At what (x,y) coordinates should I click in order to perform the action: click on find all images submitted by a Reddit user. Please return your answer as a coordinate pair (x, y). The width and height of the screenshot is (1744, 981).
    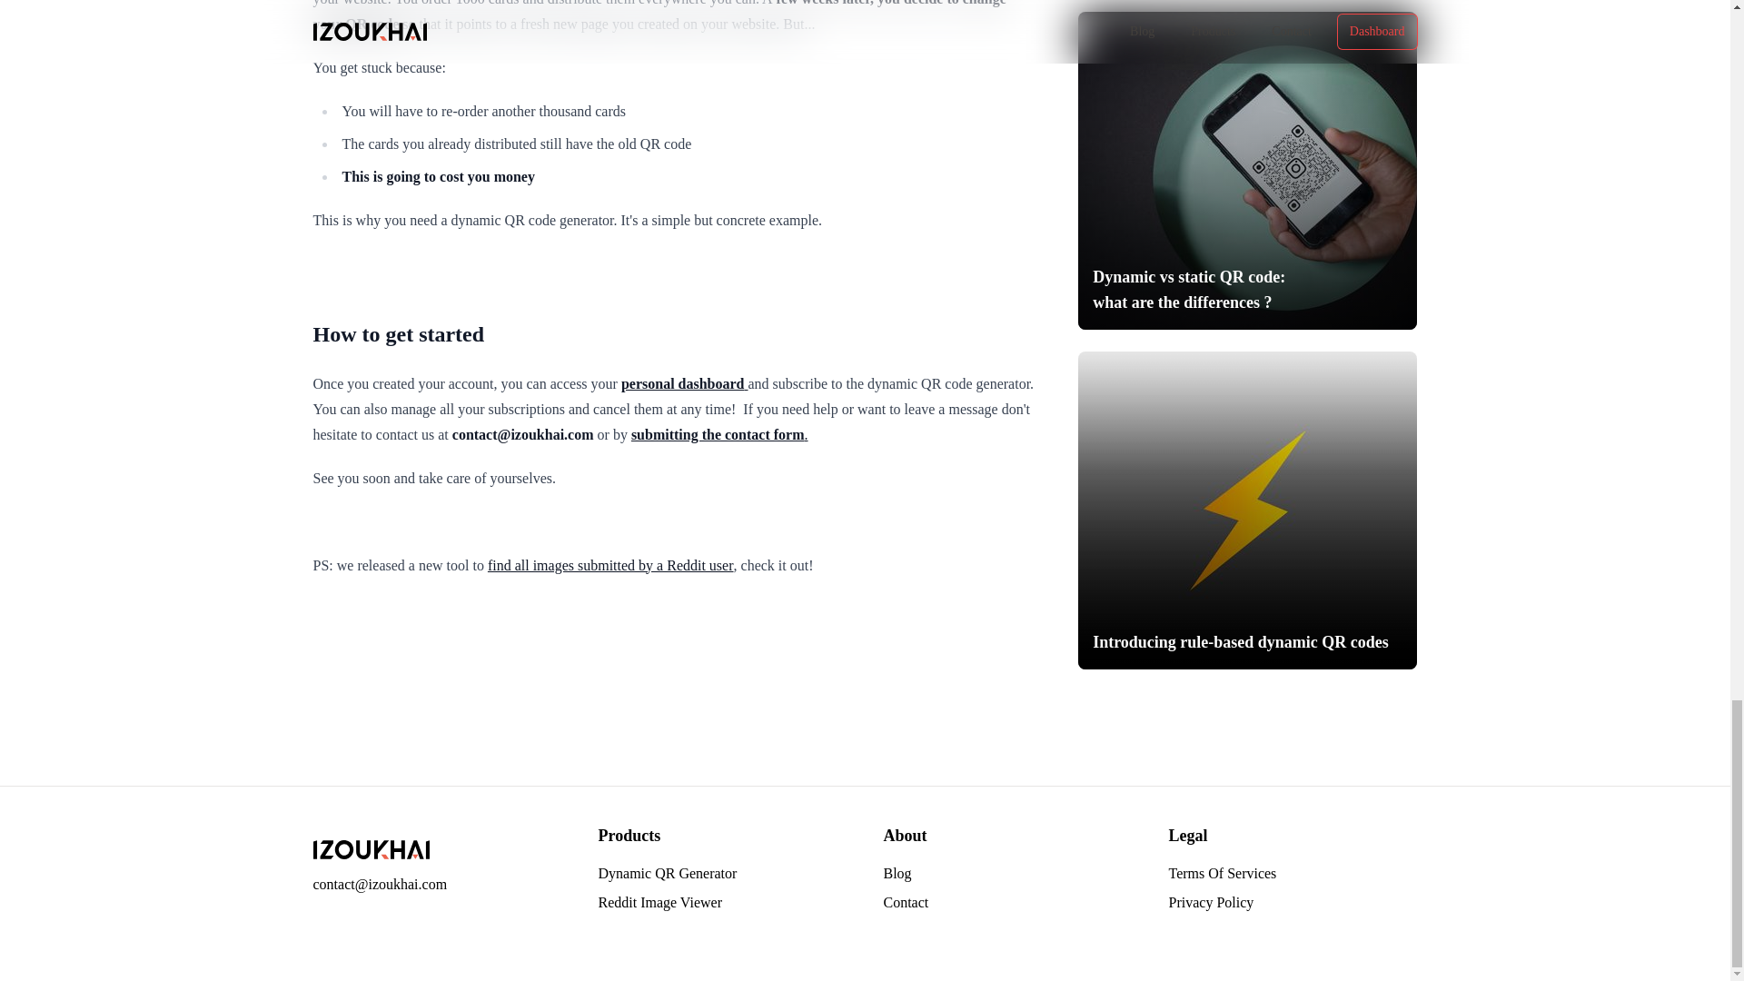
    Looking at the image, I should click on (610, 564).